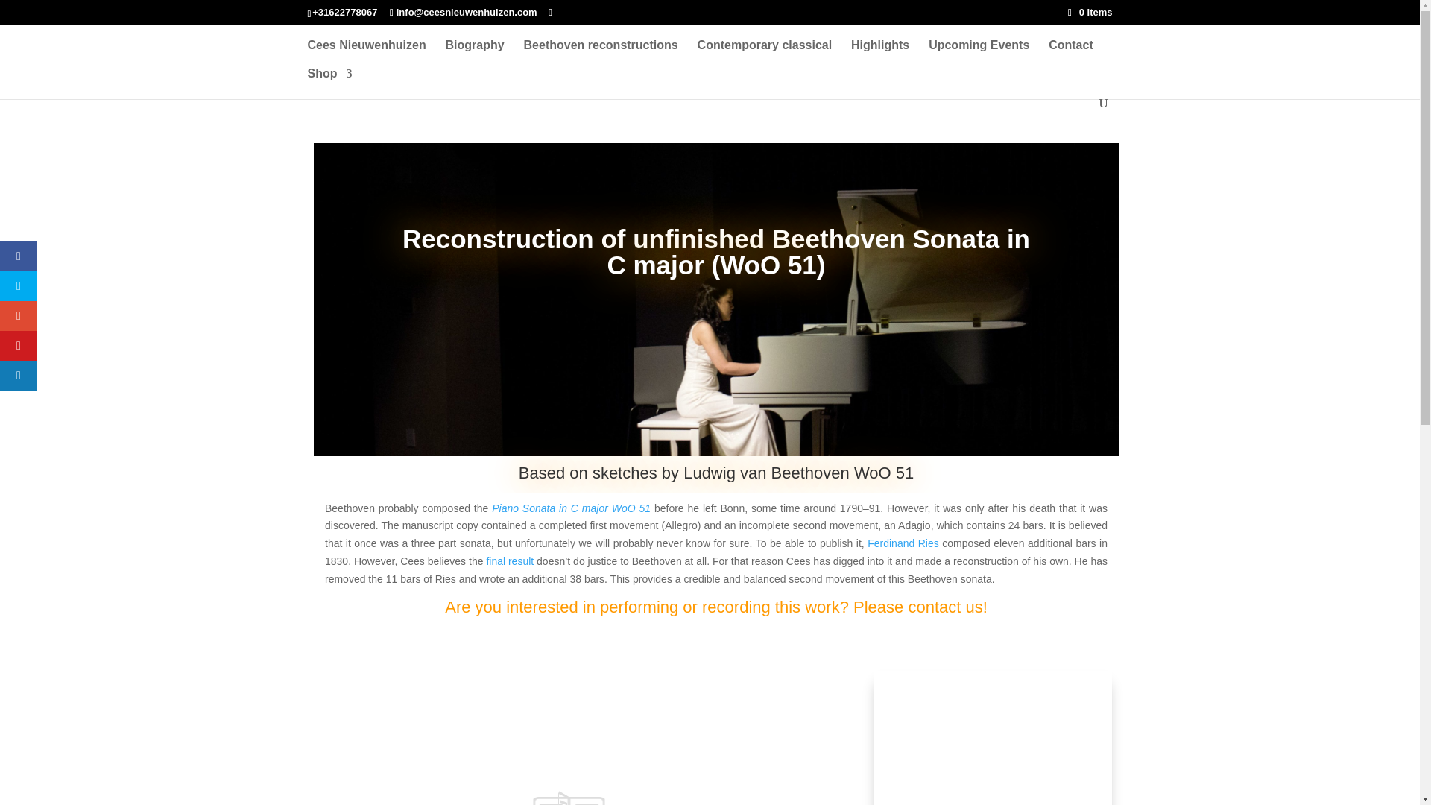 The height and width of the screenshot is (805, 1431). What do you see at coordinates (879, 54) in the screenshot?
I see `Highlights` at bounding box center [879, 54].